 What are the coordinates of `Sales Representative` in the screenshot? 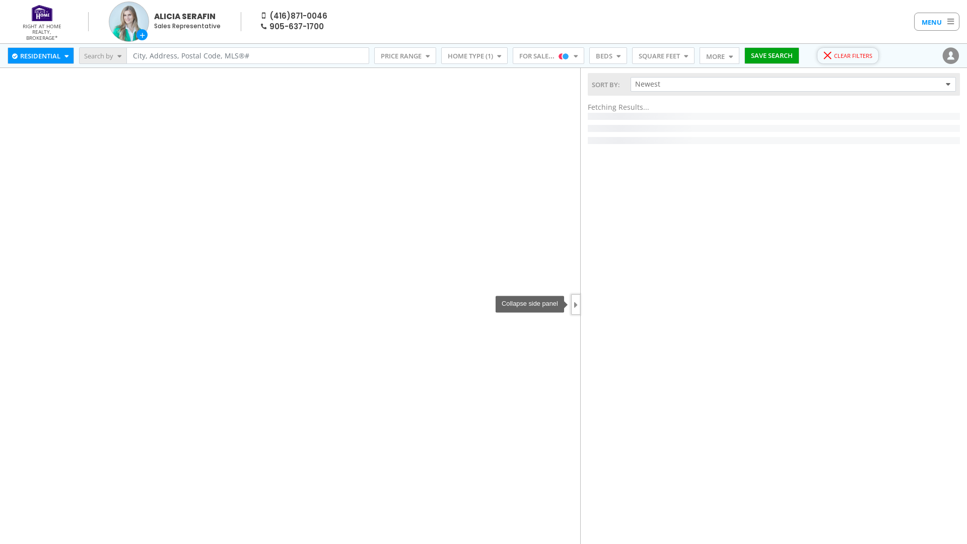 It's located at (187, 26).